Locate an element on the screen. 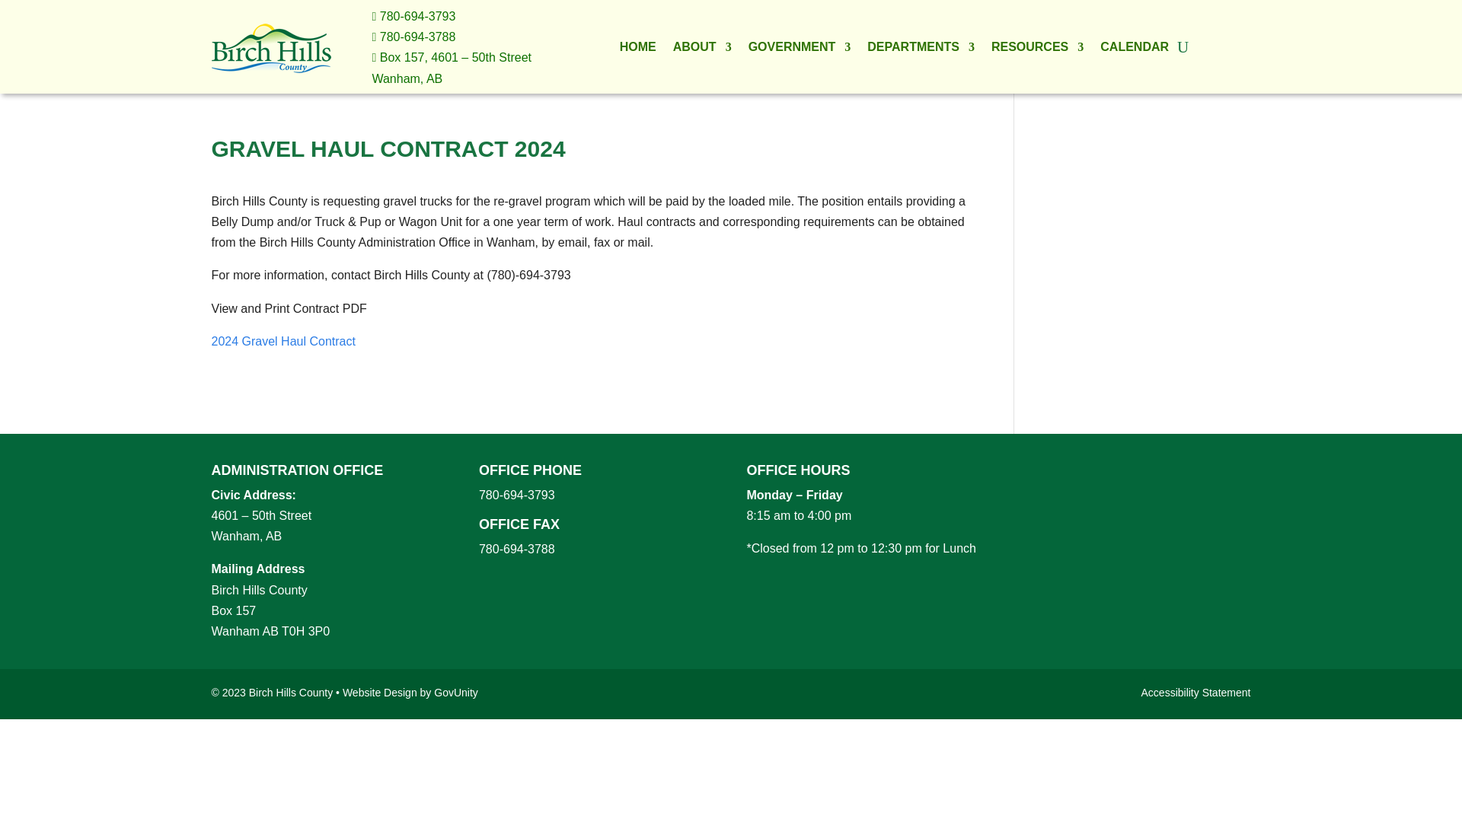  RESOURCES is located at coordinates (1037, 50).